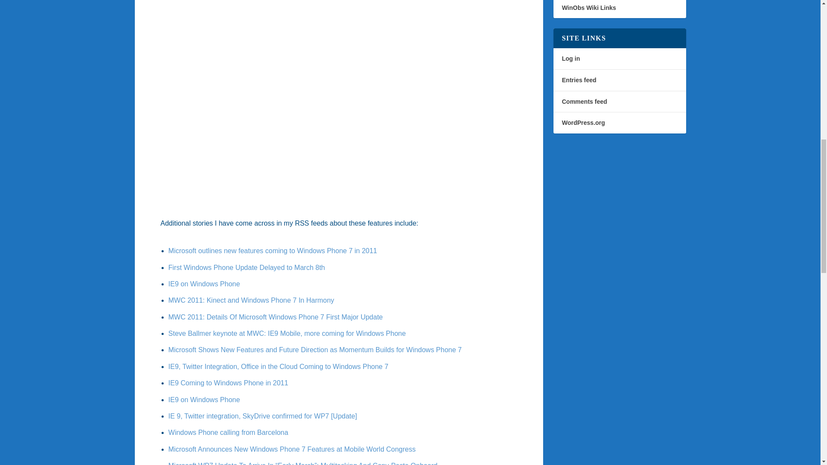 The image size is (827, 465). I want to click on IE9 on Windows Phone, so click(204, 400).